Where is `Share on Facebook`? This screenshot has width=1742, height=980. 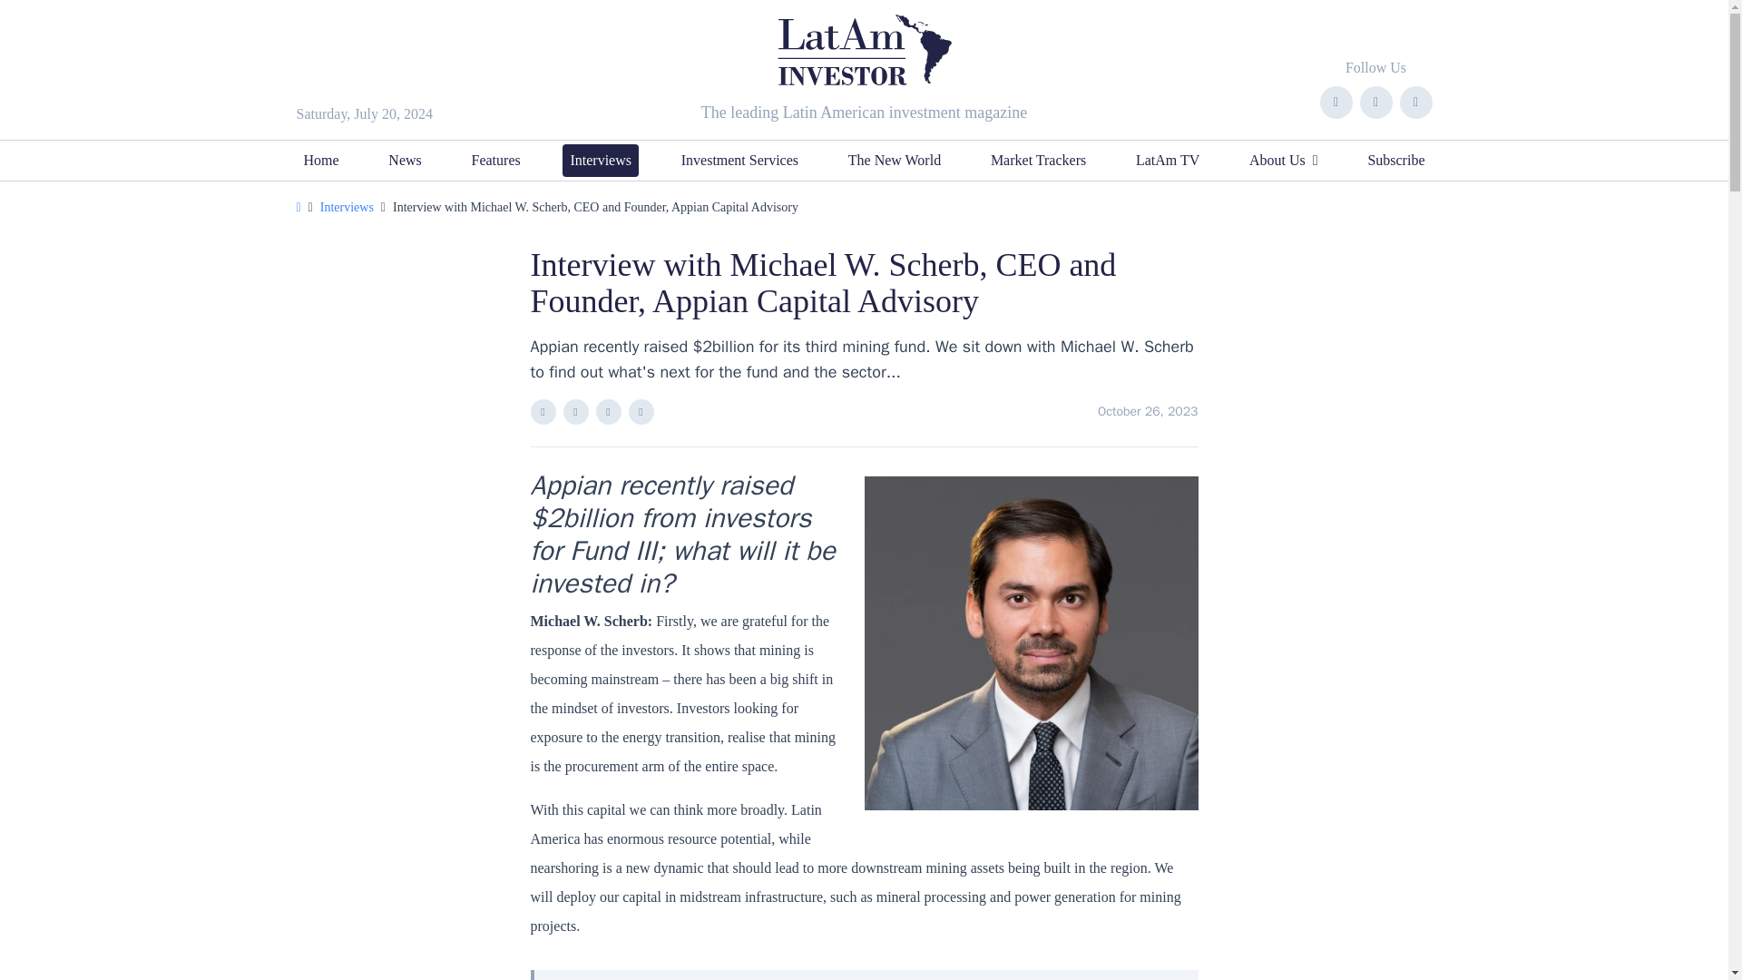 Share on Facebook is located at coordinates (543, 411).